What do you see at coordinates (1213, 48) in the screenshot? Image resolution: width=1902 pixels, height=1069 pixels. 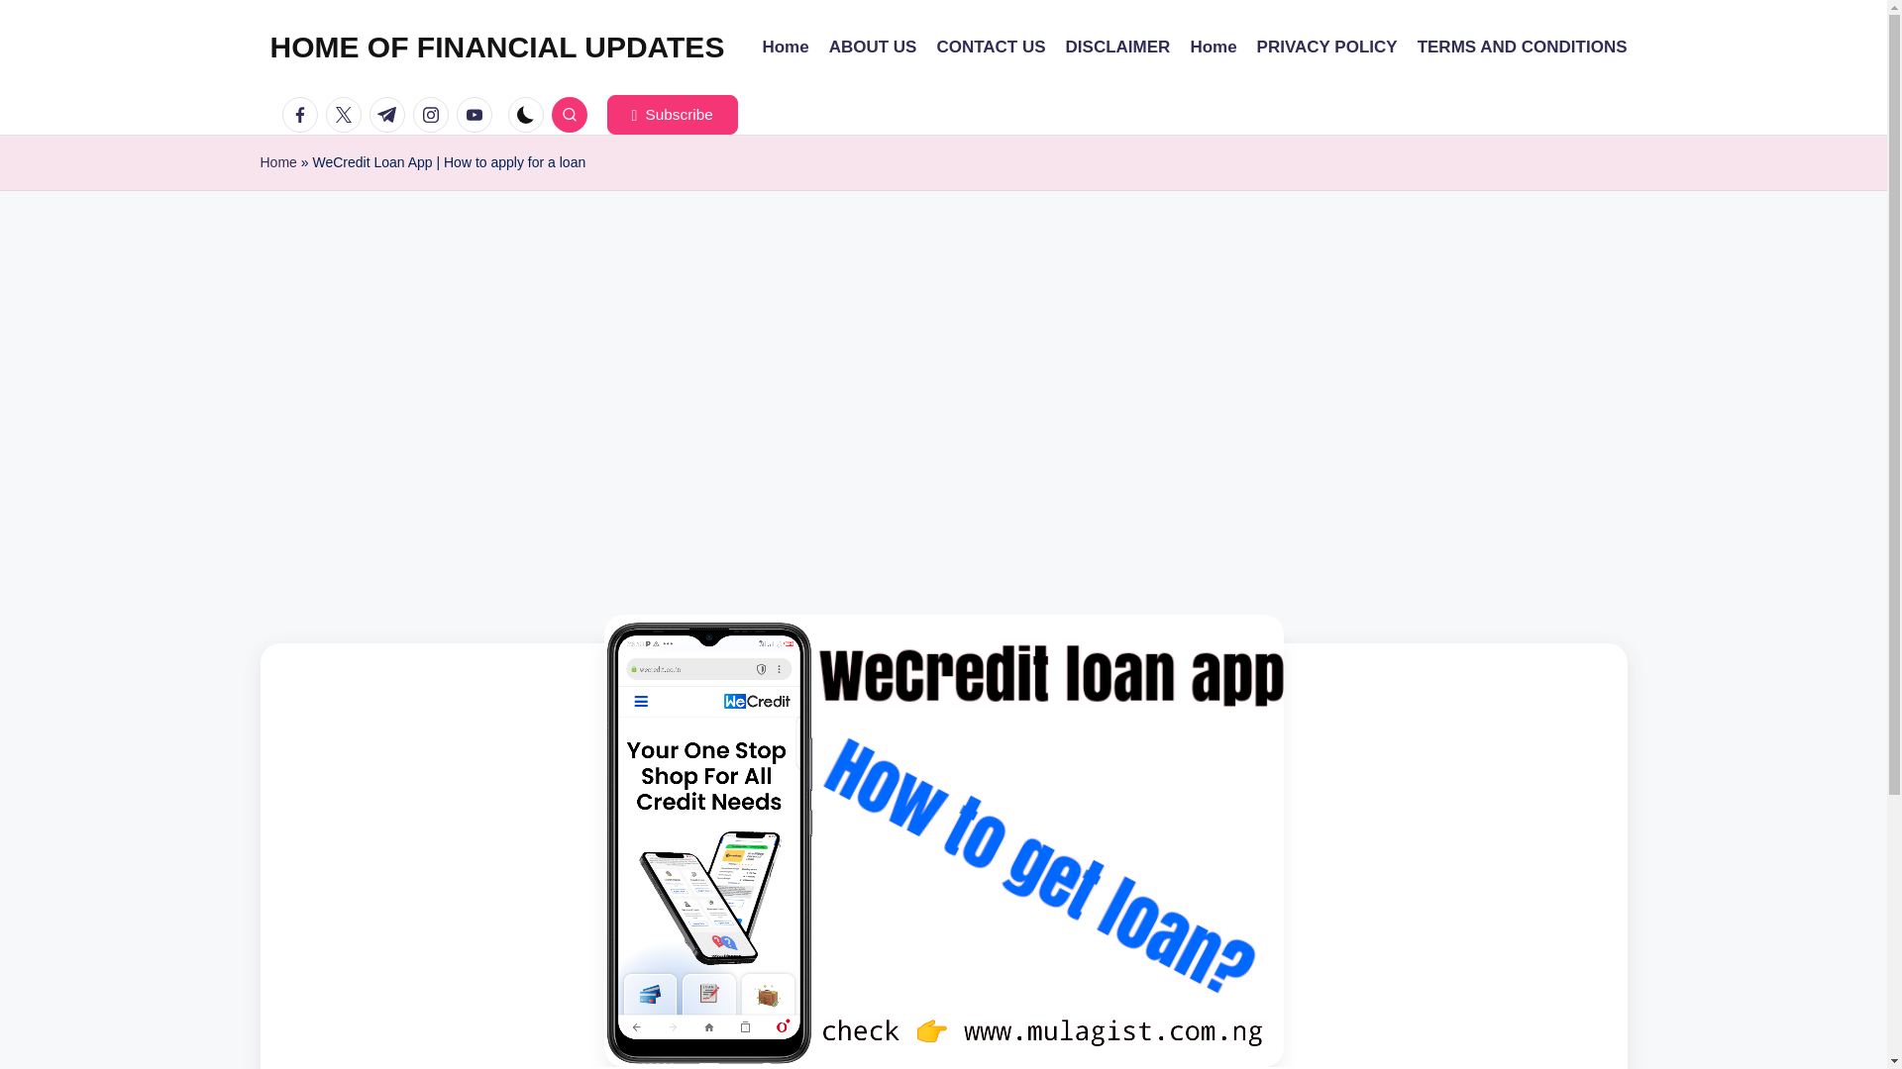 I see `Home` at bounding box center [1213, 48].